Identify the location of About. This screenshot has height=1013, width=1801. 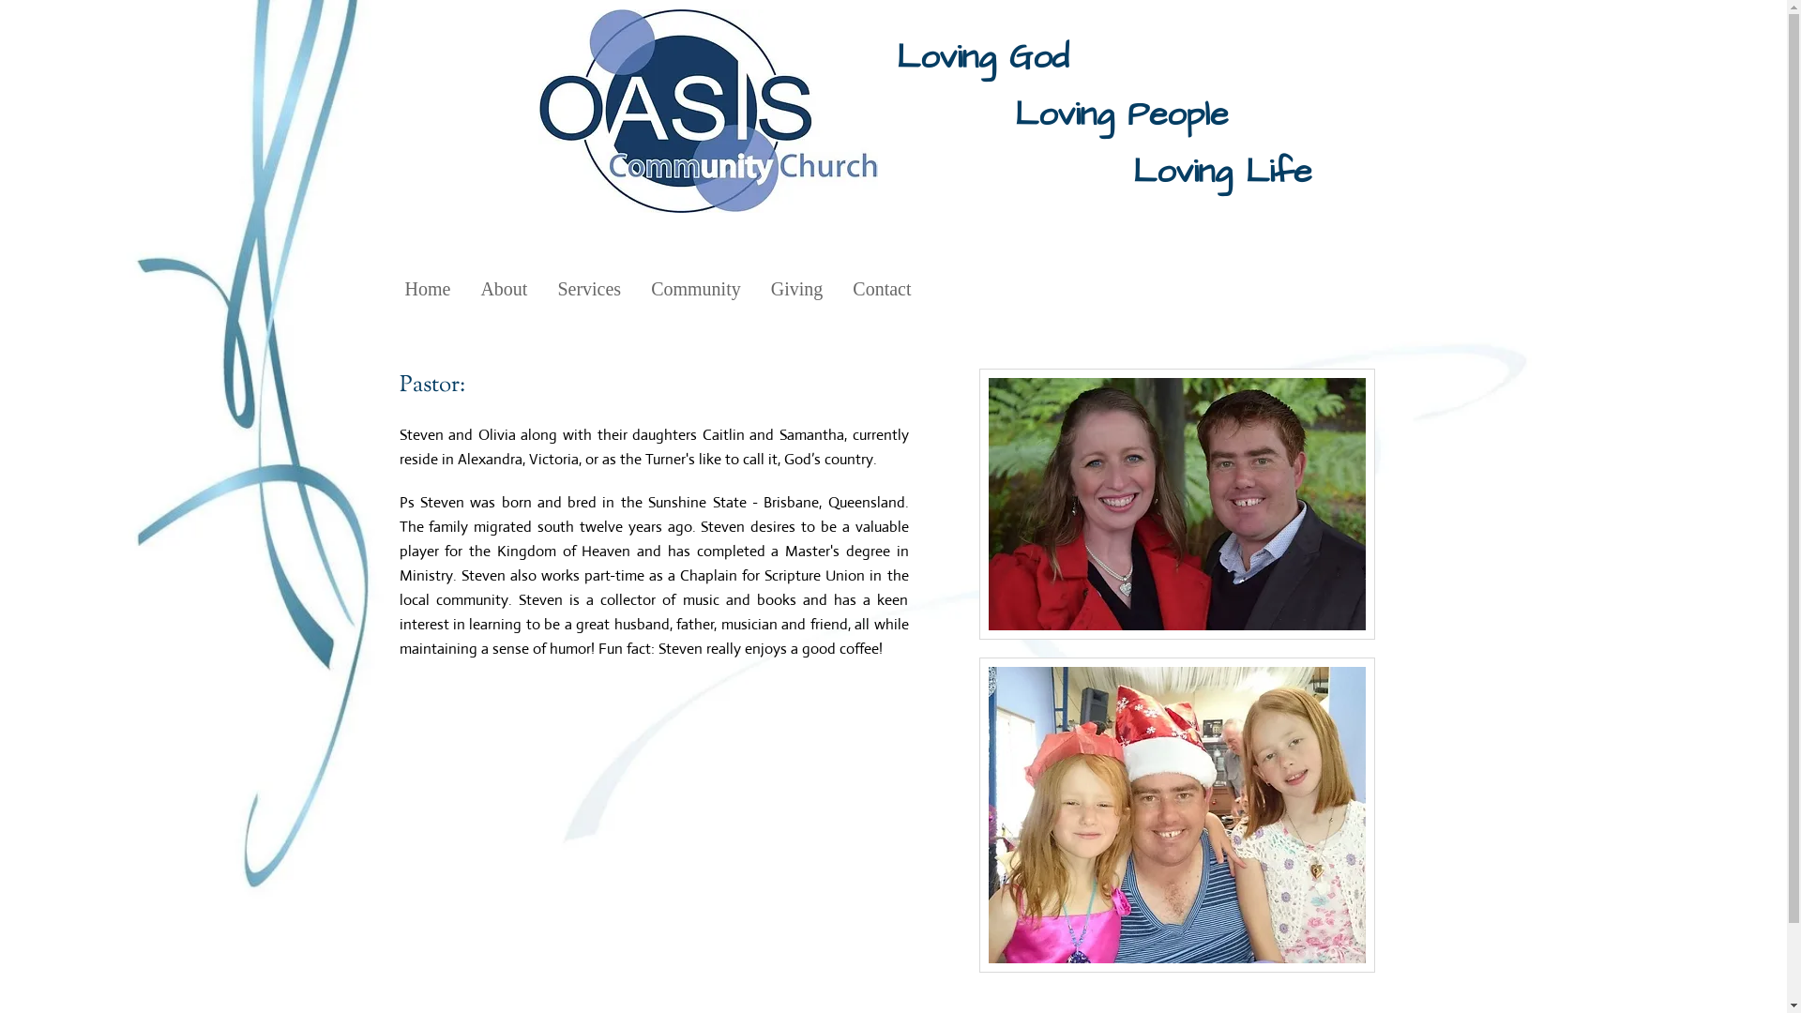
(504, 289).